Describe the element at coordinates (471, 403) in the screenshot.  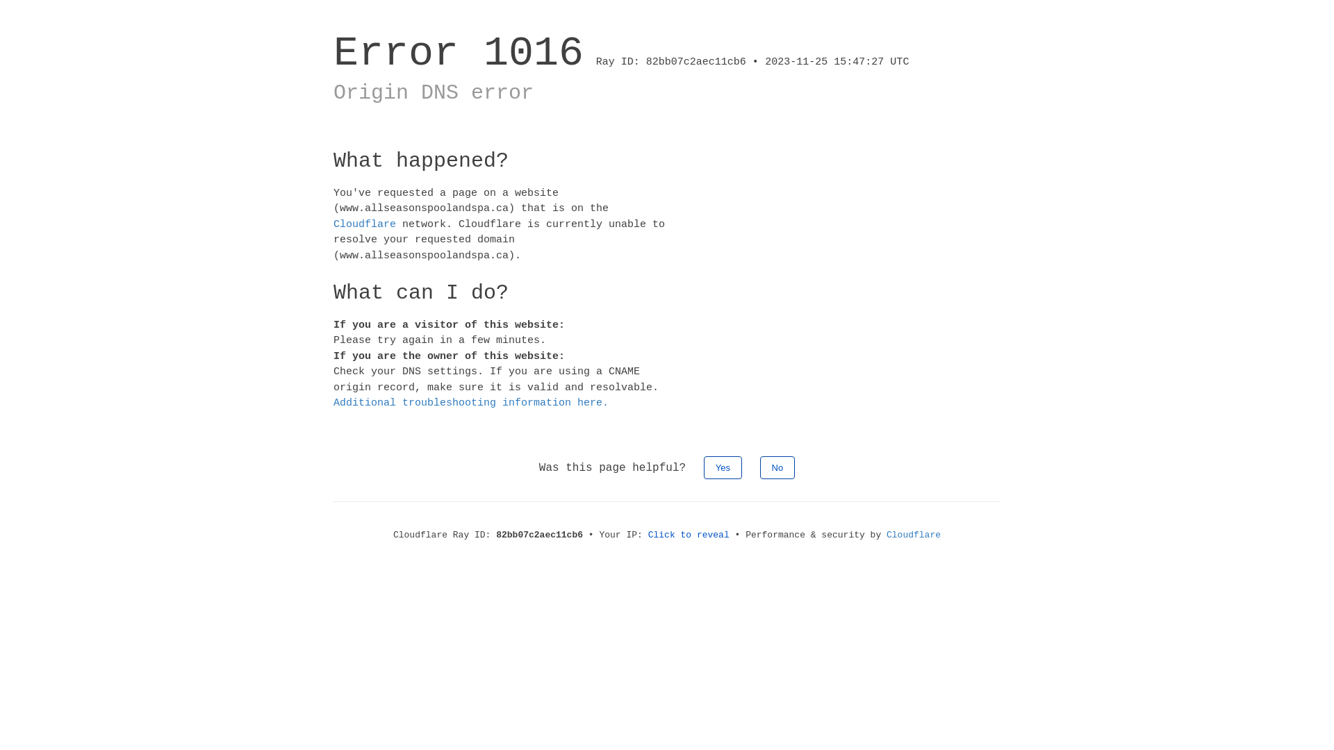
I see `Additional troubleshooting information here.` at that location.